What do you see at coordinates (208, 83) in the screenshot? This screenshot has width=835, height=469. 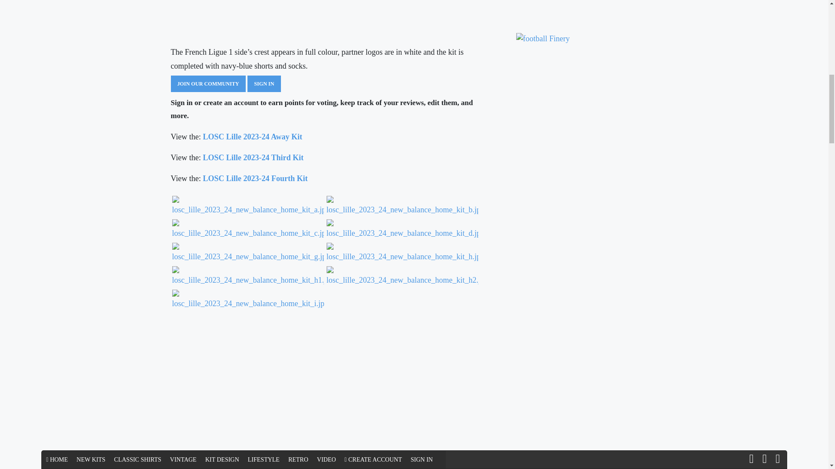 I see `JOIN OUR COMMUNITY` at bounding box center [208, 83].